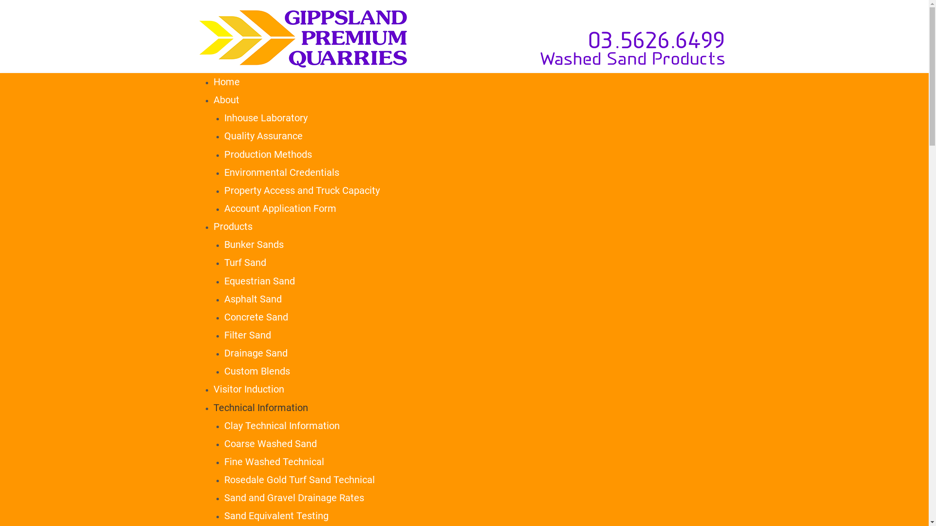 This screenshot has width=936, height=526. Describe the element at coordinates (261, 408) in the screenshot. I see `Technical Information` at that location.